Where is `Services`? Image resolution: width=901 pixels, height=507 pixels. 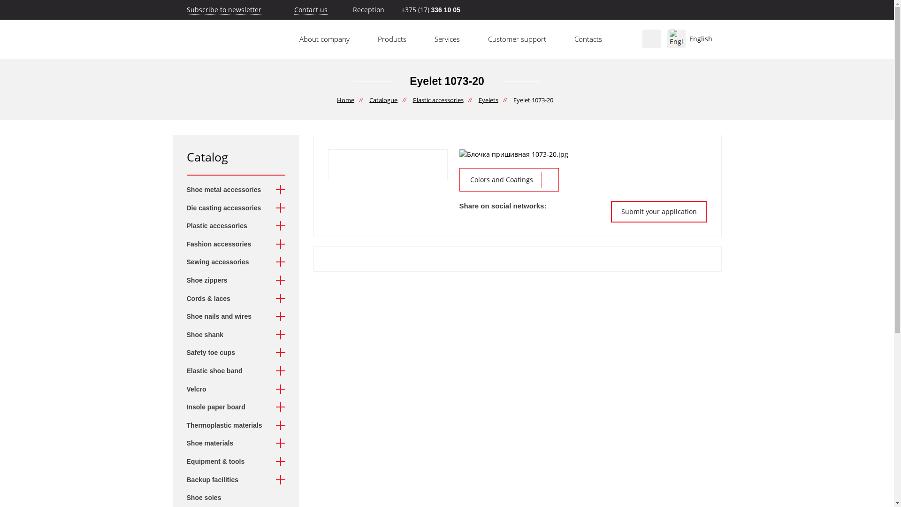 Services is located at coordinates (447, 39).